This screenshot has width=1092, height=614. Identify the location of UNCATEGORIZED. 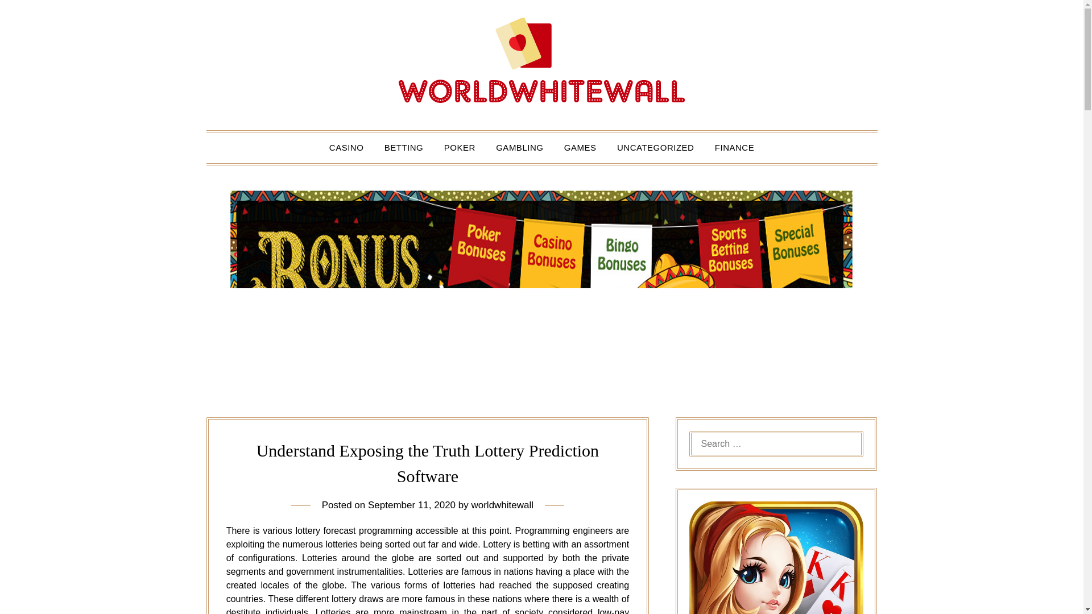
(655, 148).